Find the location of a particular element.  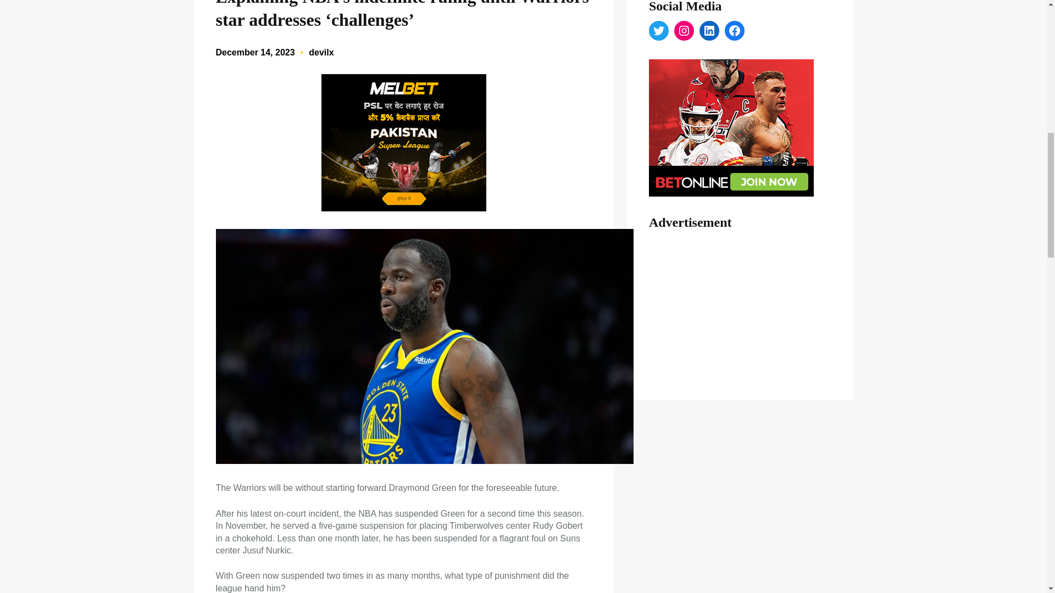

Instagram is located at coordinates (684, 31).